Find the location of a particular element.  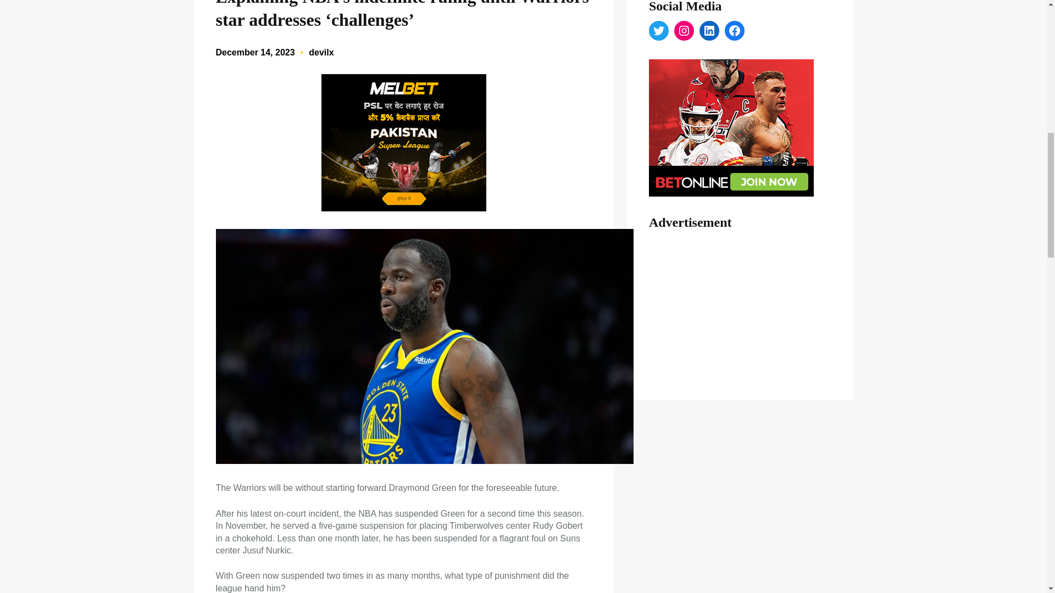

Instagram is located at coordinates (684, 31).